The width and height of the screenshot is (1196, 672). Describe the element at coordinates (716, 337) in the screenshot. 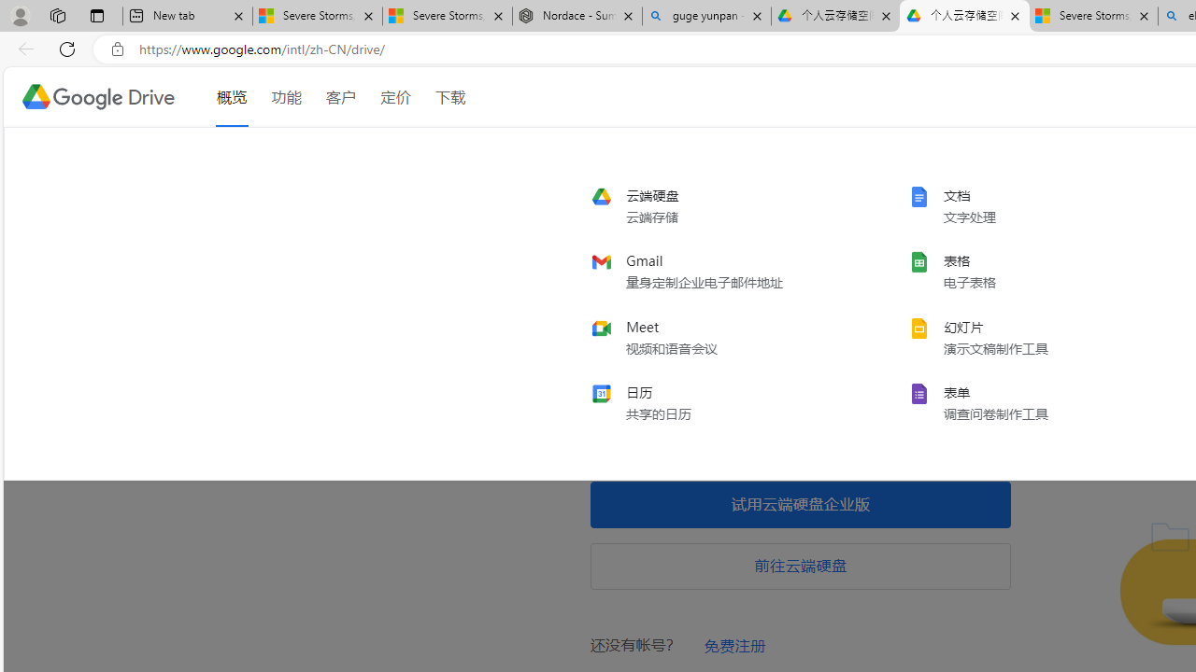

I see `meet` at that location.